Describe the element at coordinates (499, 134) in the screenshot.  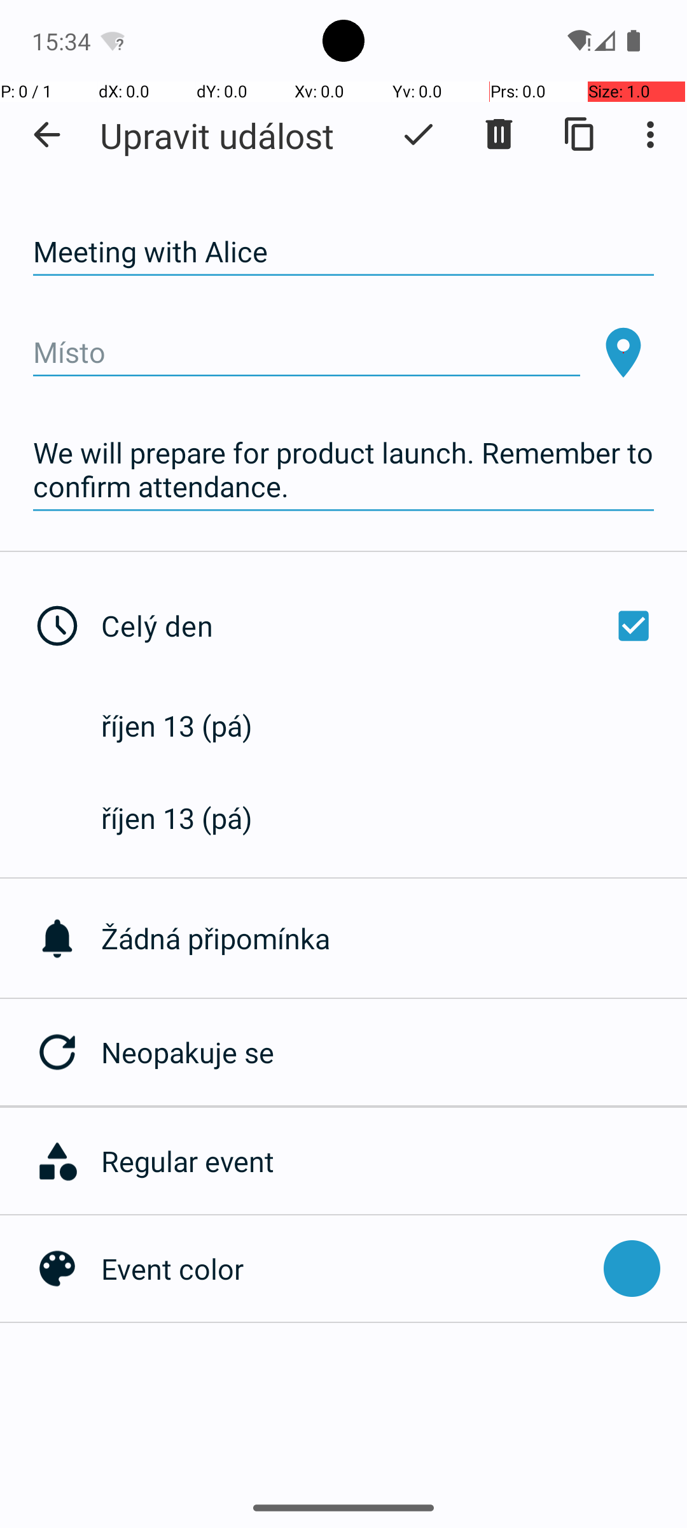
I see `Smazat` at that location.